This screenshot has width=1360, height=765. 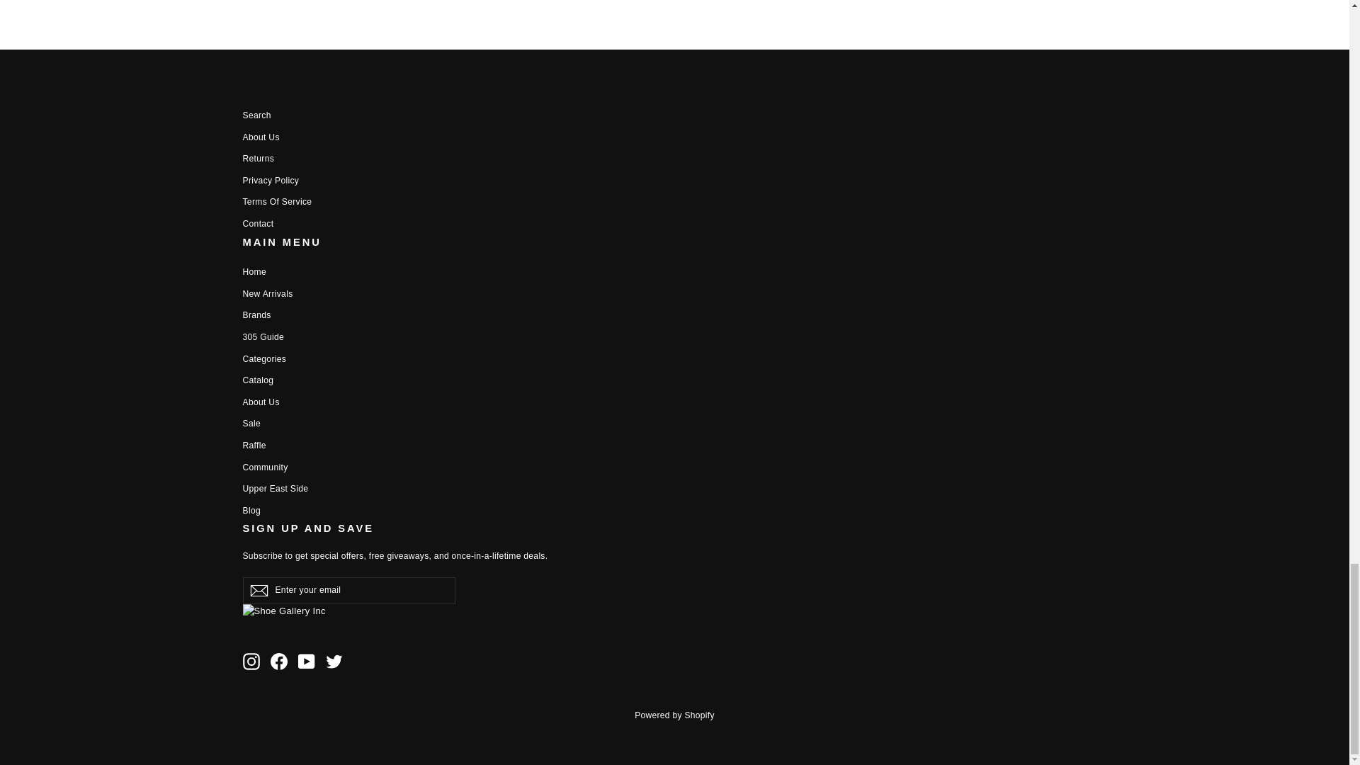 What do you see at coordinates (251, 662) in the screenshot?
I see `Shoe Gallery Inc on Instagram` at bounding box center [251, 662].